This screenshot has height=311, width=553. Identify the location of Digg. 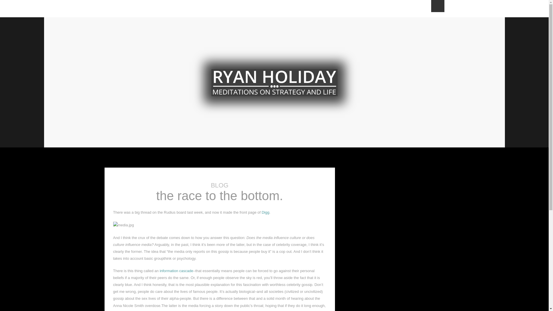
(266, 213).